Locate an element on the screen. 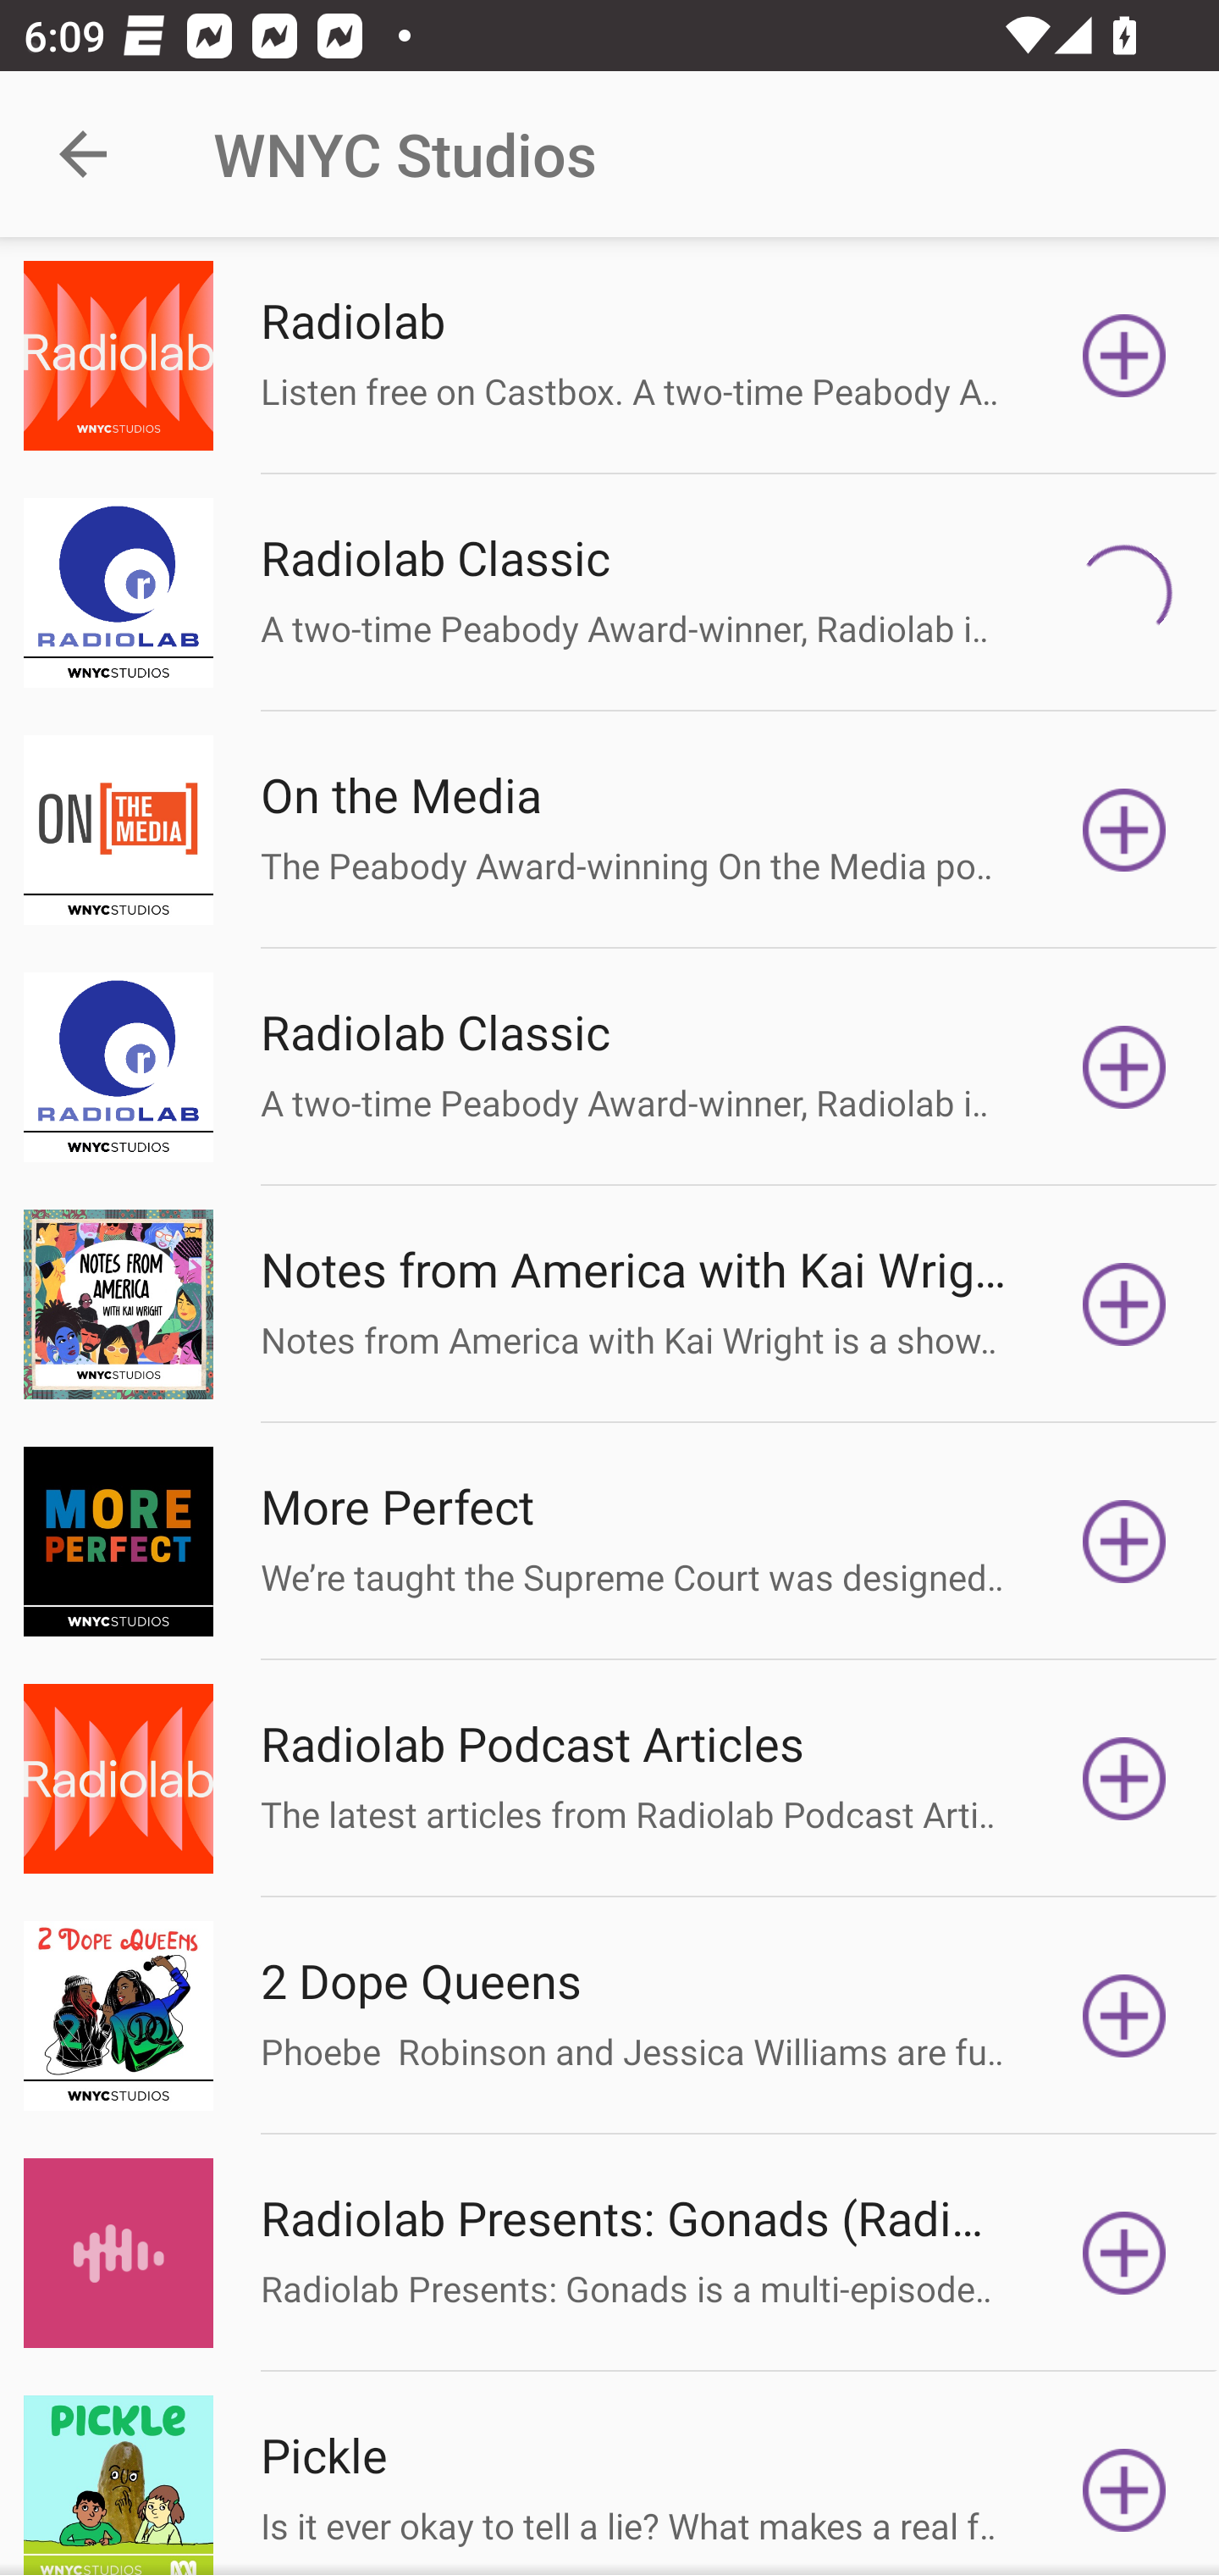  Subscribe is located at coordinates (1124, 356).